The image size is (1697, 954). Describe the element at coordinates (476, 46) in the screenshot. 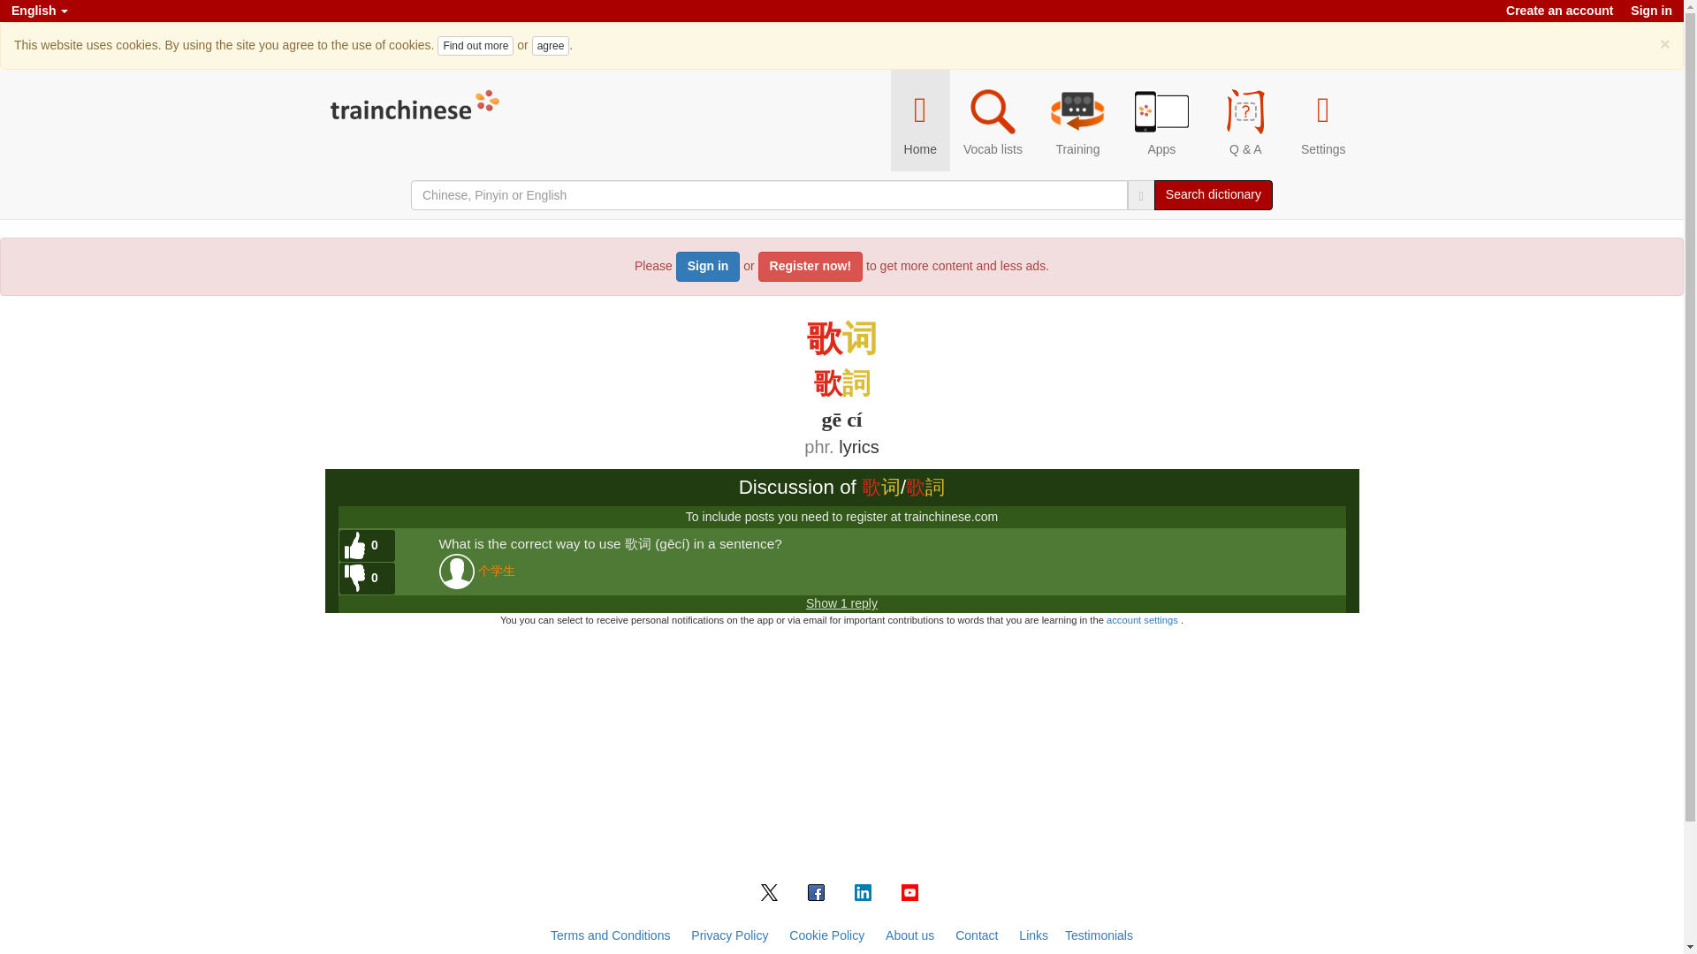

I see `Find out more` at that location.